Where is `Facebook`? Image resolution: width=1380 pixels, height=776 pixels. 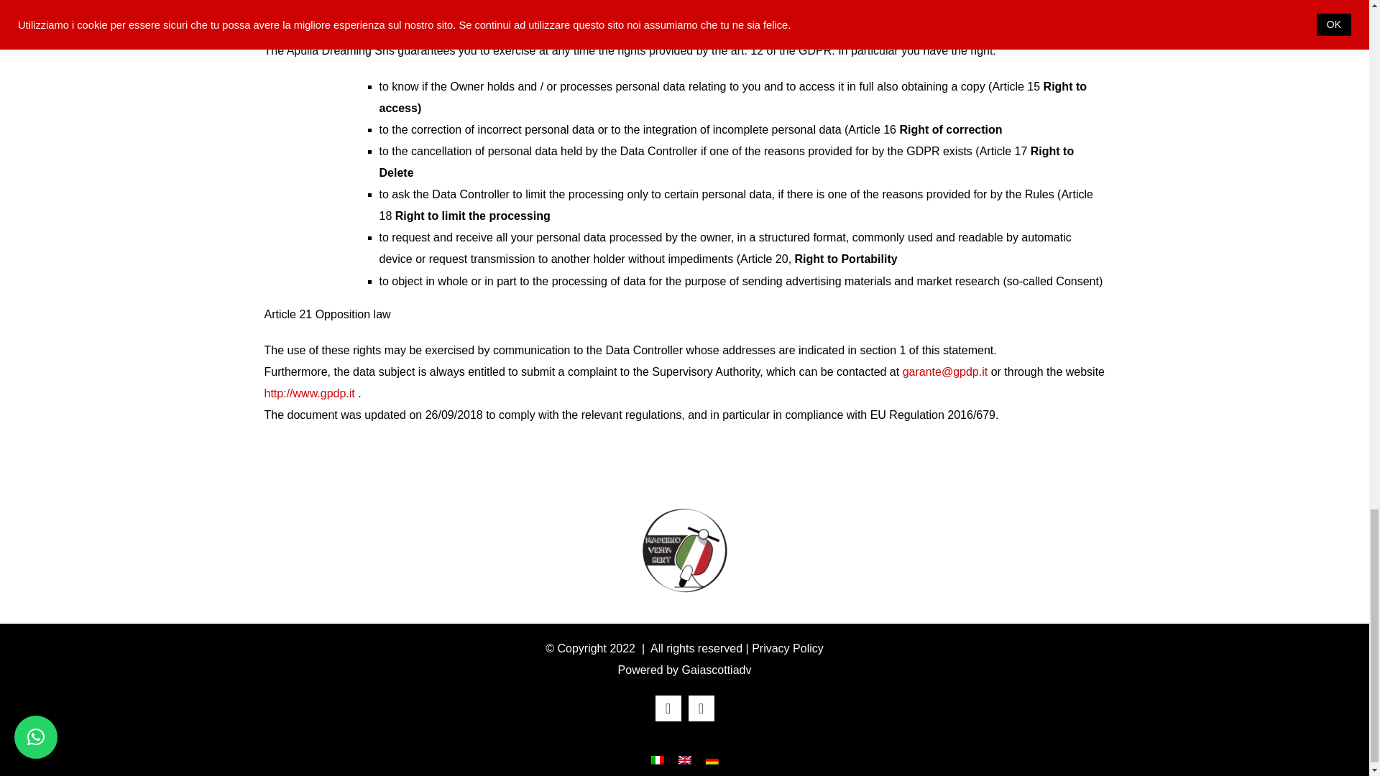
Facebook is located at coordinates (668, 708).